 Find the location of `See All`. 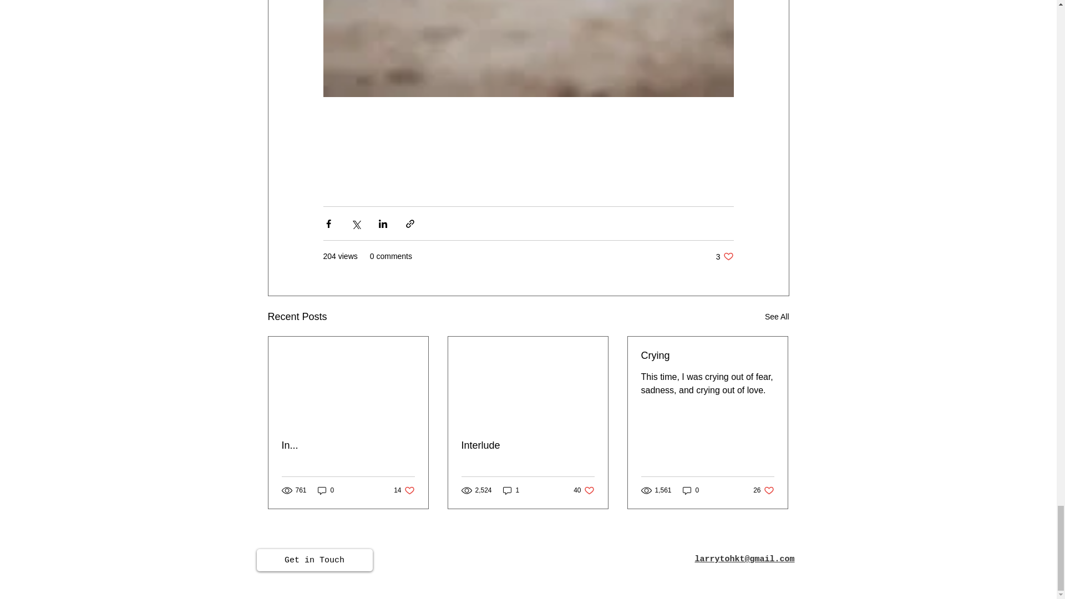

See All is located at coordinates (777, 317).